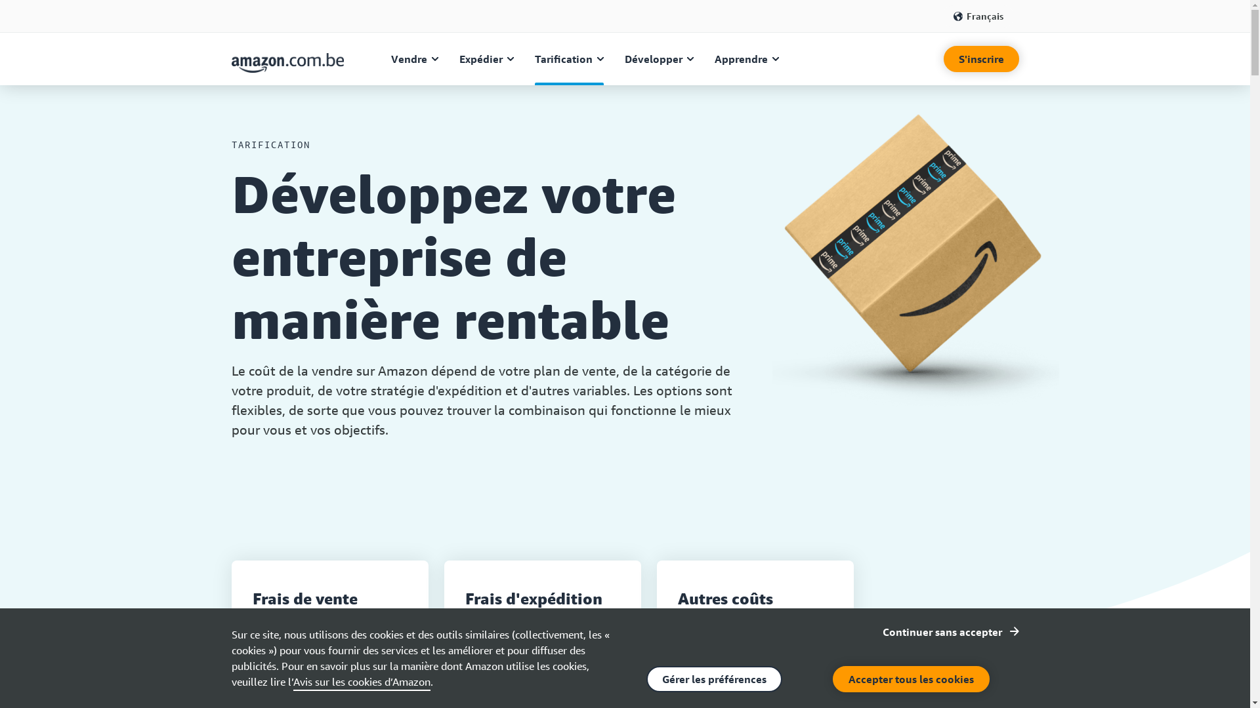 This screenshot has height=708, width=1260. I want to click on Laten we het over de kosten hebben, so click(915, 261).